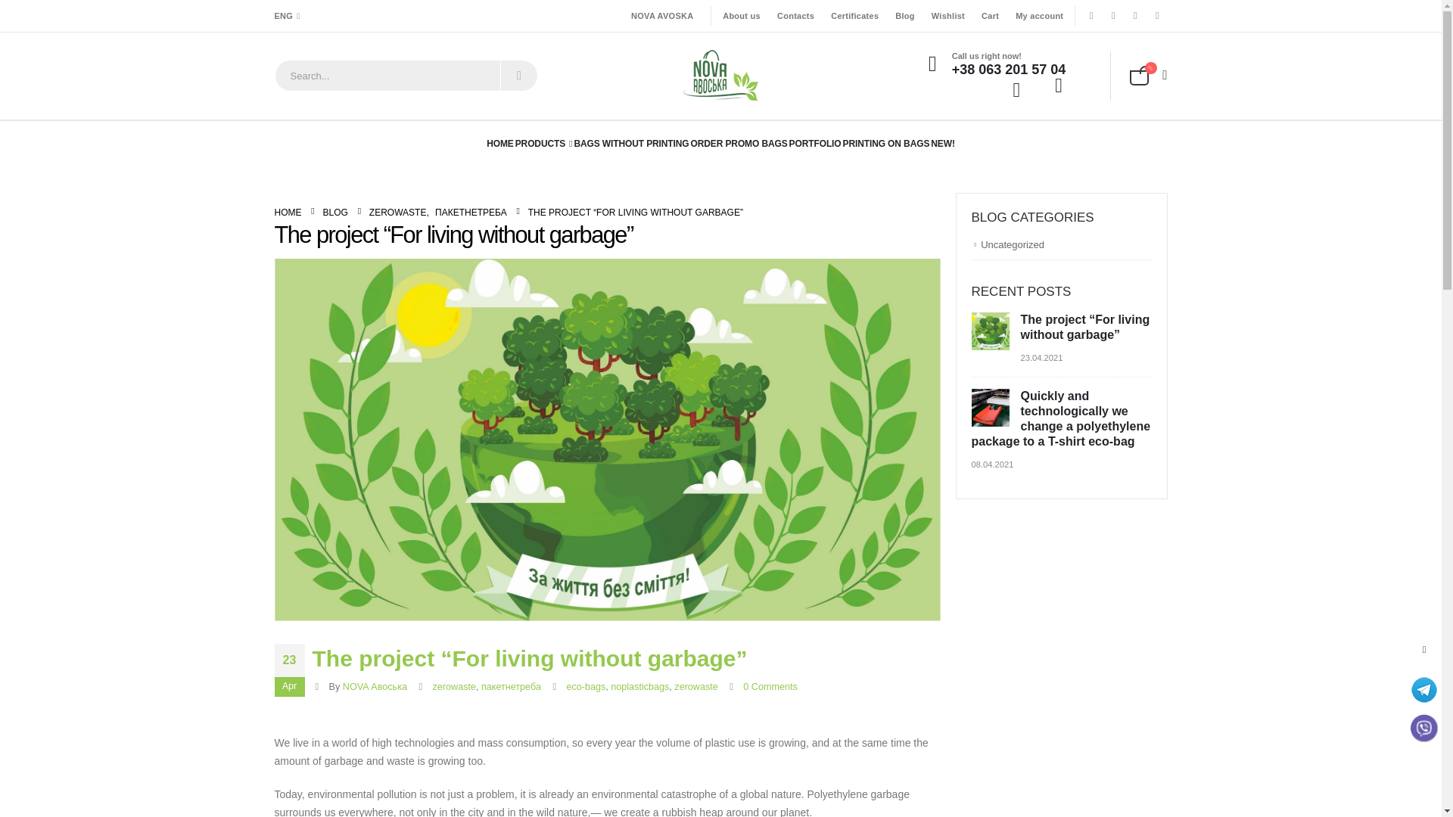 This screenshot has height=817, width=1453. Describe the element at coordinates (814, 144) in the screenshot. I see `PORTFOLIO` at that location.